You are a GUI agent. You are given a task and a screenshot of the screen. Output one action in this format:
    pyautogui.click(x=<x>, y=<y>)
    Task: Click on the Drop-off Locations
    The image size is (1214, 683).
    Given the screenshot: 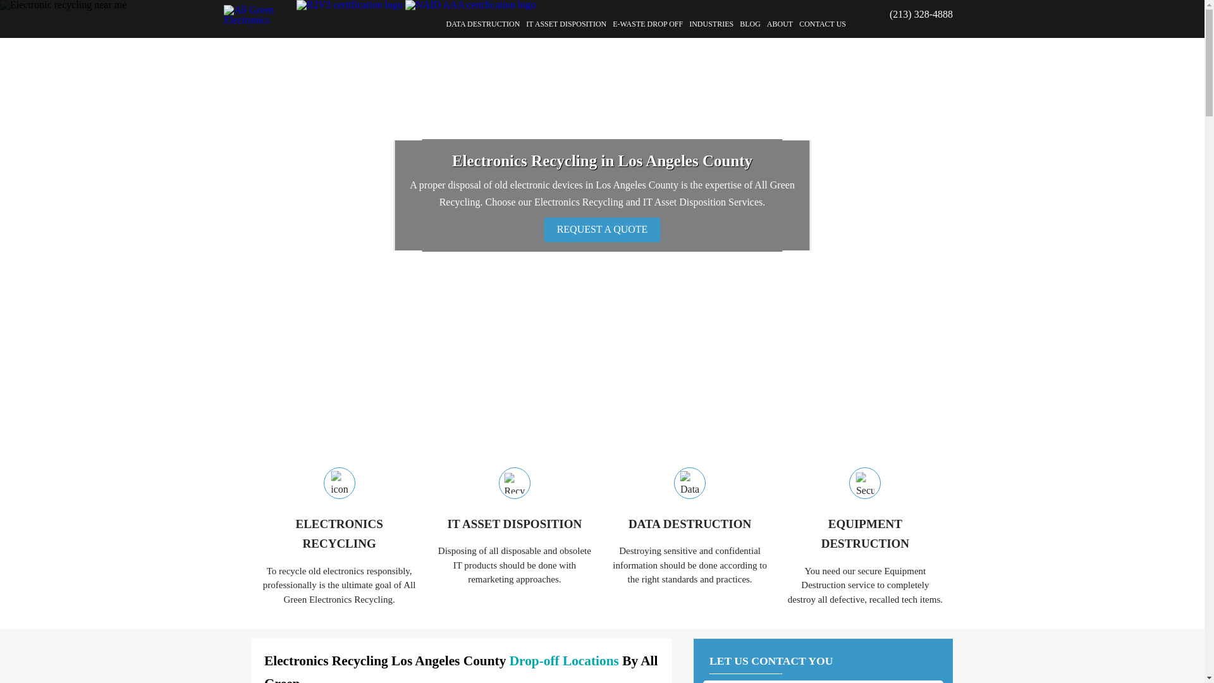 What is the action you would take?
    pyautogui.click(x=564, y=660)
    